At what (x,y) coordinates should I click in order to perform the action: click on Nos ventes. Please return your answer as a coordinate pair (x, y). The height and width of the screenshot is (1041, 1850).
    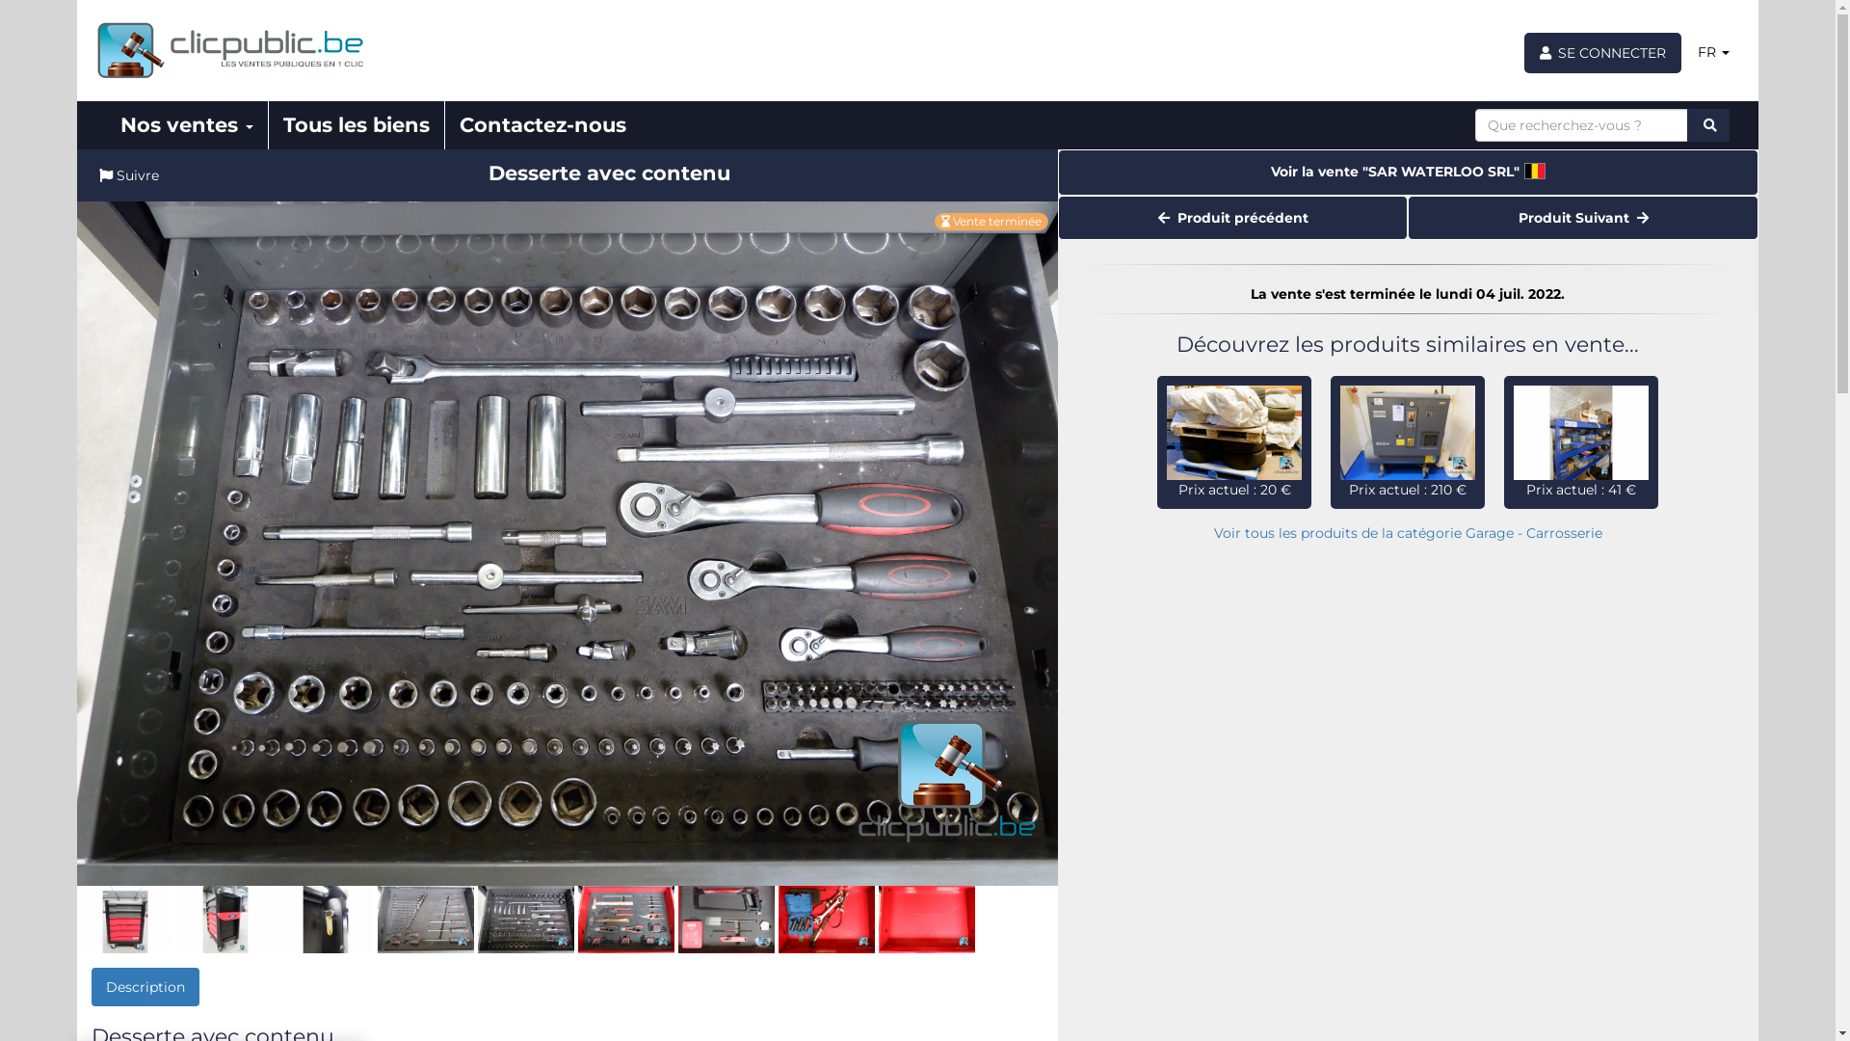
    Looking at the image, I should click on (187, 125).